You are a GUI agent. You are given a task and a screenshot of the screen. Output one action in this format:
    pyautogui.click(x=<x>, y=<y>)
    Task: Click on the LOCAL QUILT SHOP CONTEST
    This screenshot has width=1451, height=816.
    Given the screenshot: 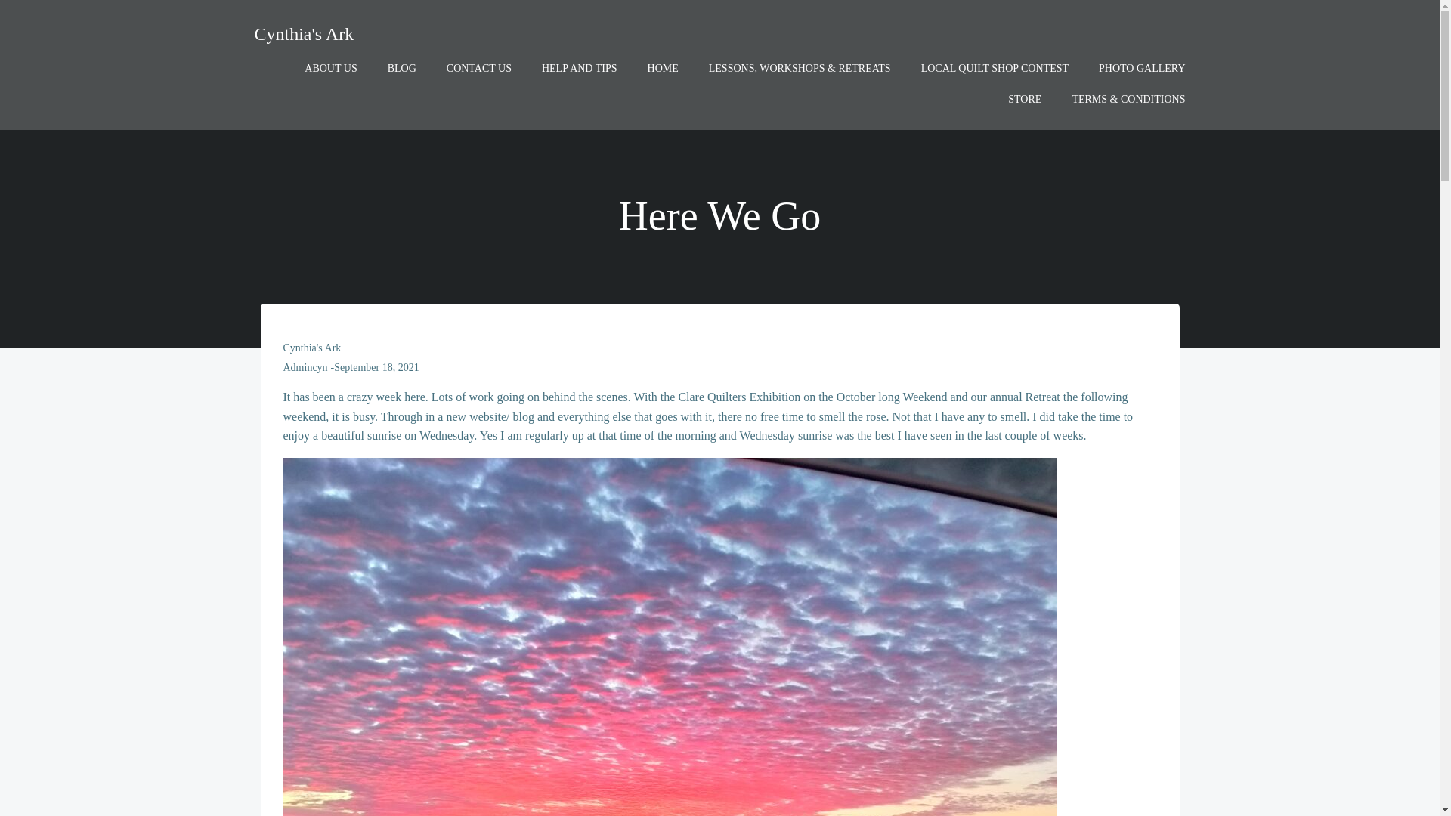 What is the action you would take?
    pyautogui.click(x=995, y=68)
    